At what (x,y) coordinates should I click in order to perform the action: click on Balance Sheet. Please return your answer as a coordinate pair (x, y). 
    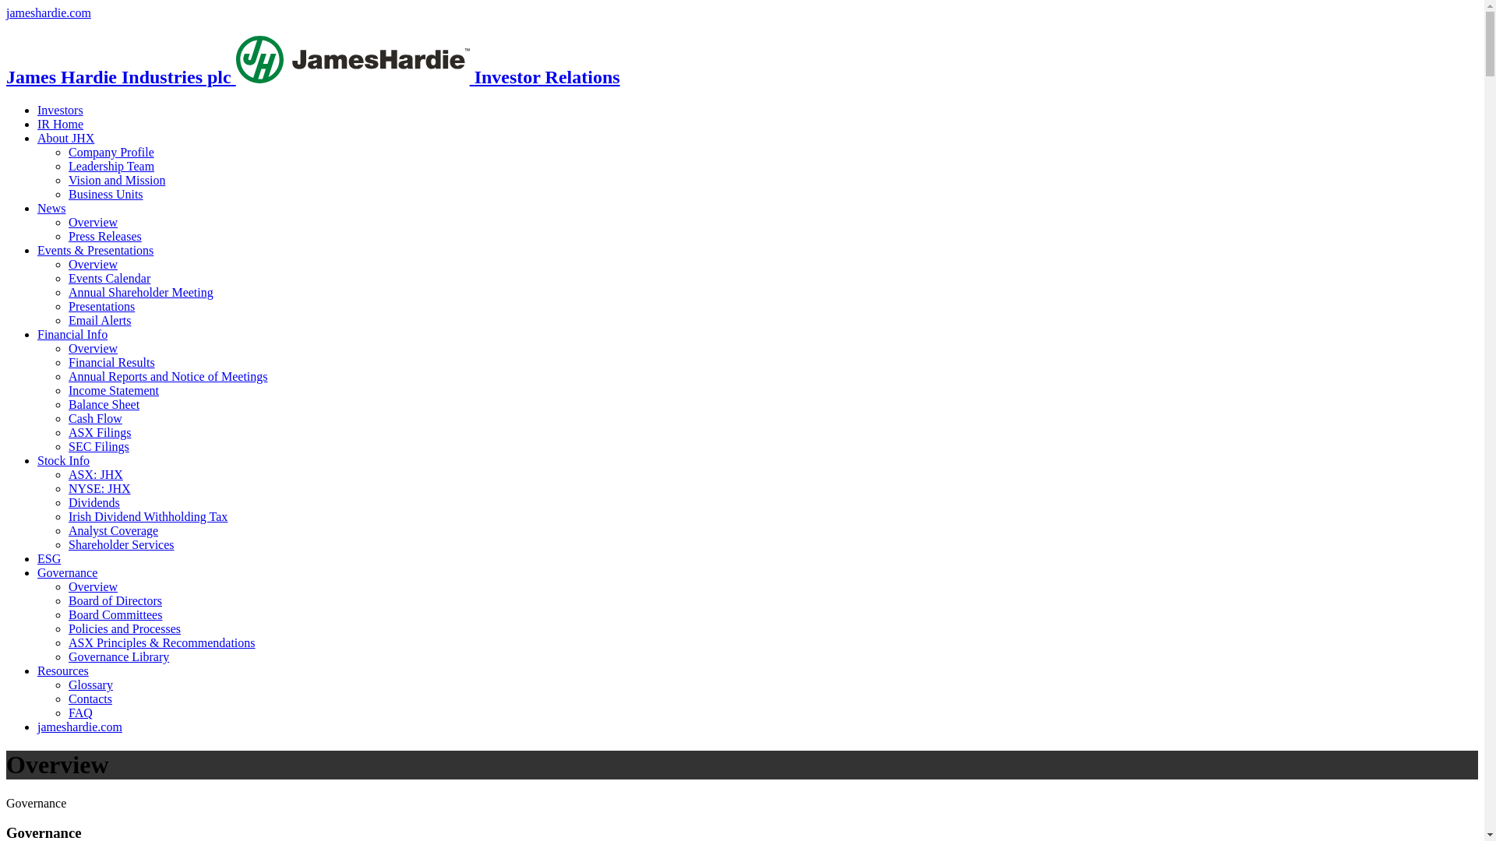
    Looking at the image, I should click on (104, 405).